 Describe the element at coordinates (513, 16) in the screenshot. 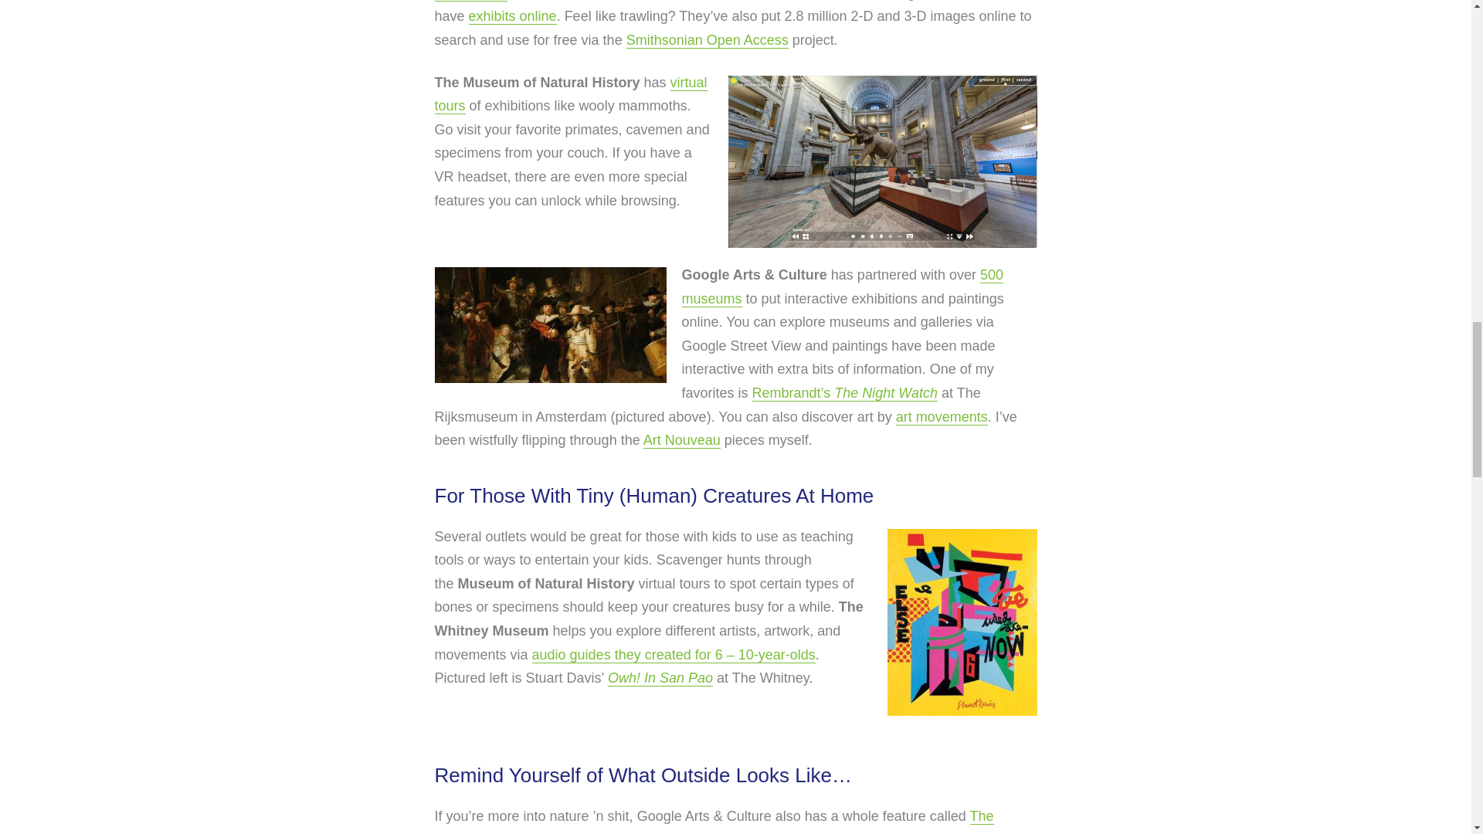

I see `Online exhibitions at The Smithsonian ` at that location.